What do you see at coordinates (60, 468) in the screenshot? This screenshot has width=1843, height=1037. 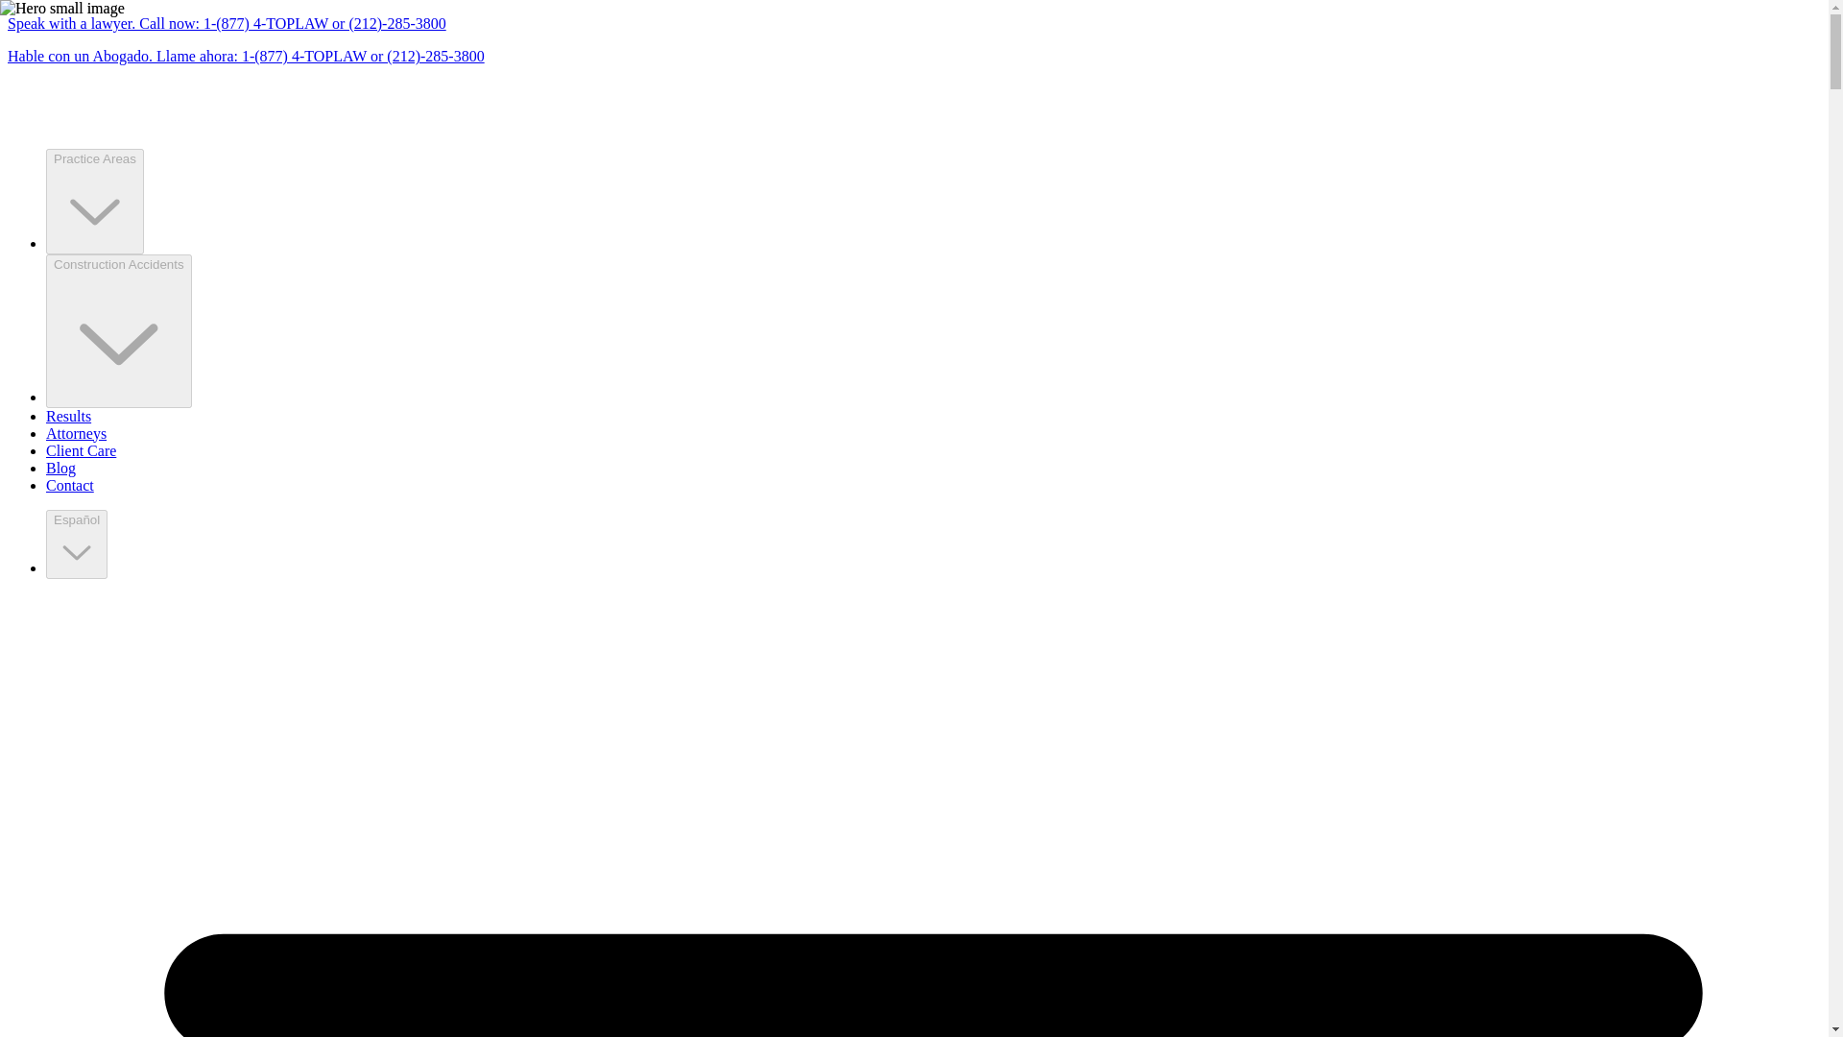 I see `Blog` at bounding box center [60, 468].